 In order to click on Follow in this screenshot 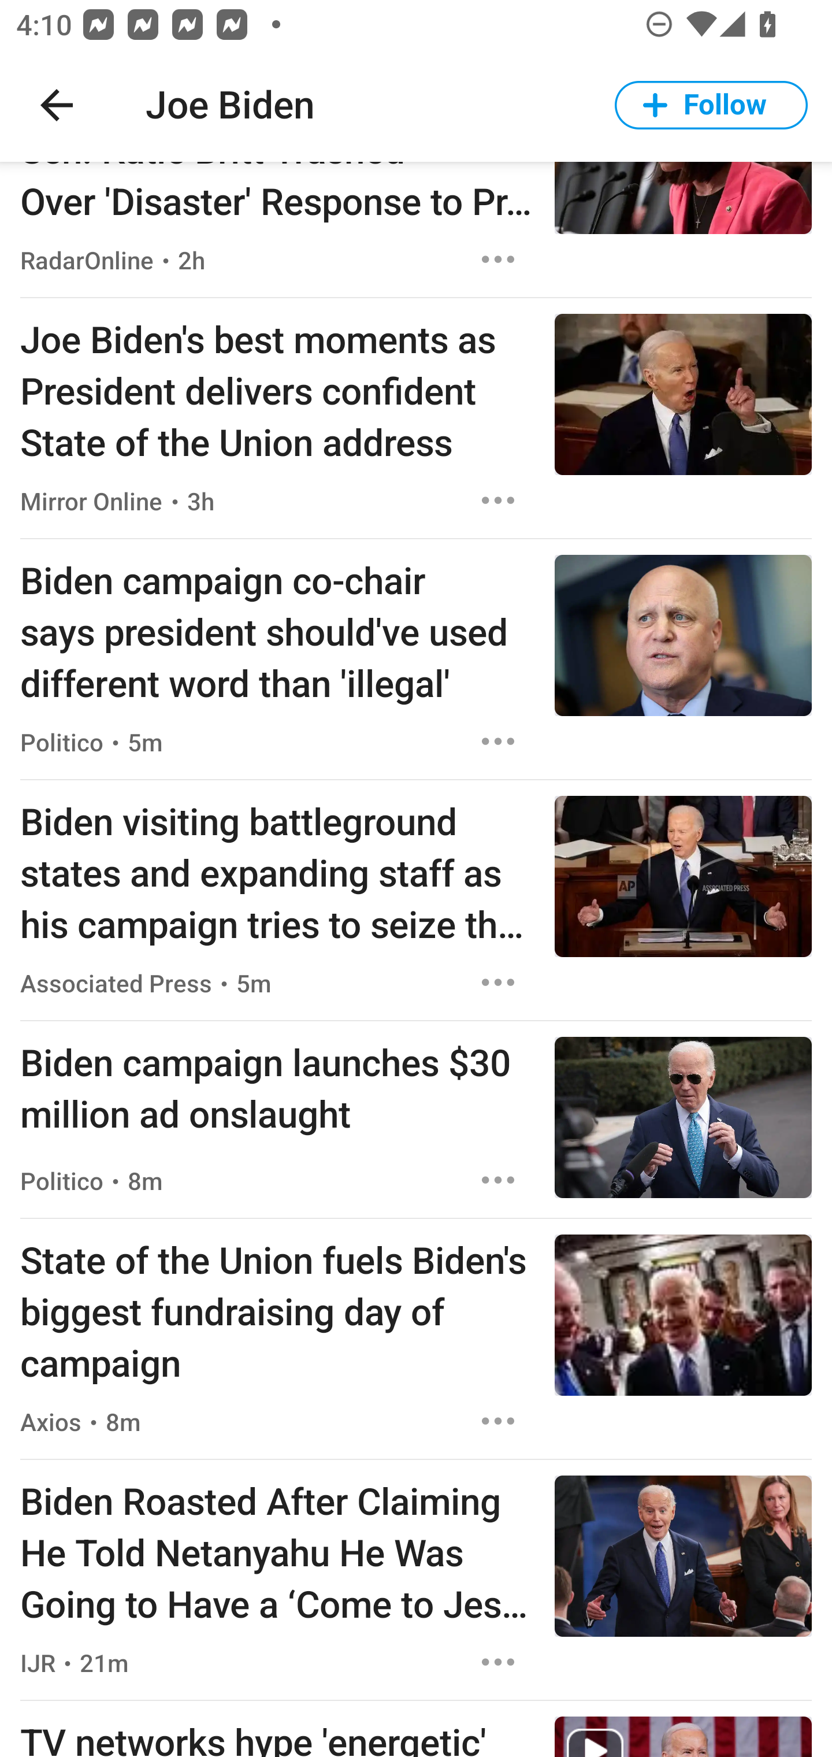, I will do `click(711, 105)`.